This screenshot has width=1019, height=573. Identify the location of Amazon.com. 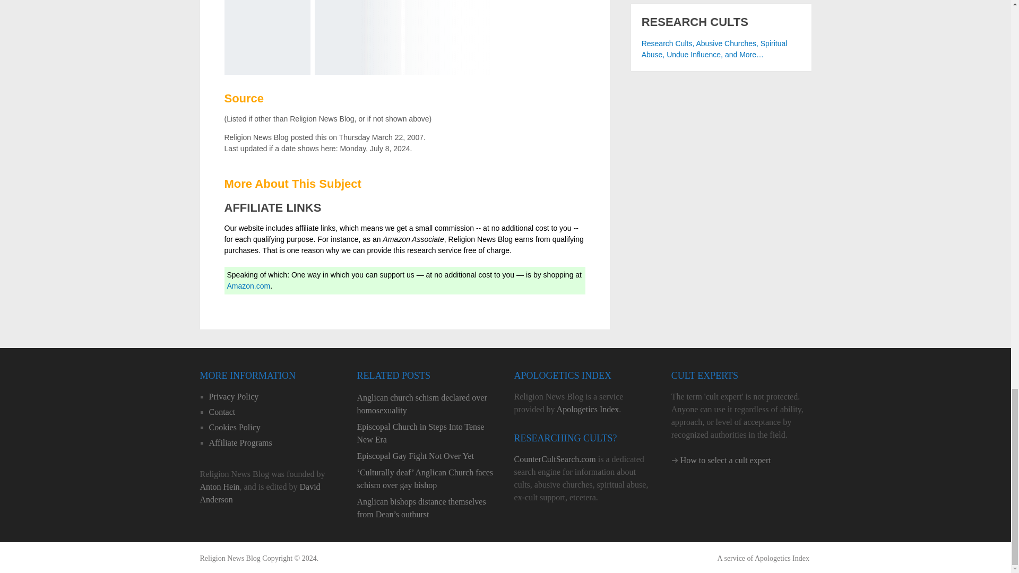
(249, 285).